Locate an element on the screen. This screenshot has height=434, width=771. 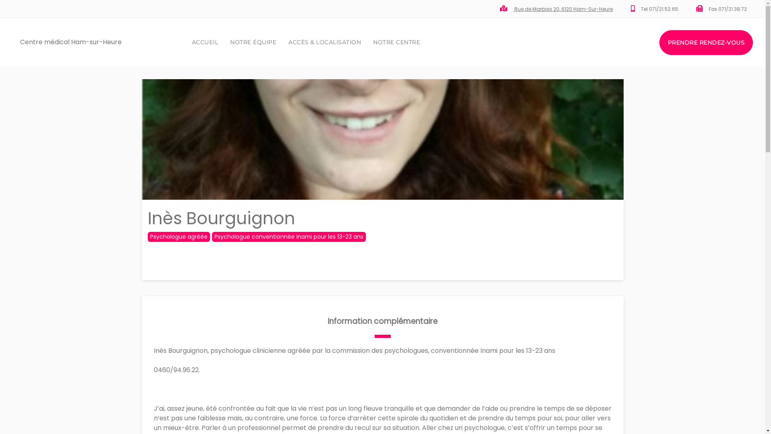
Rue de Marbaix 20, 6120 Ham-Sur-Heure is located at coordinates (563, 9).